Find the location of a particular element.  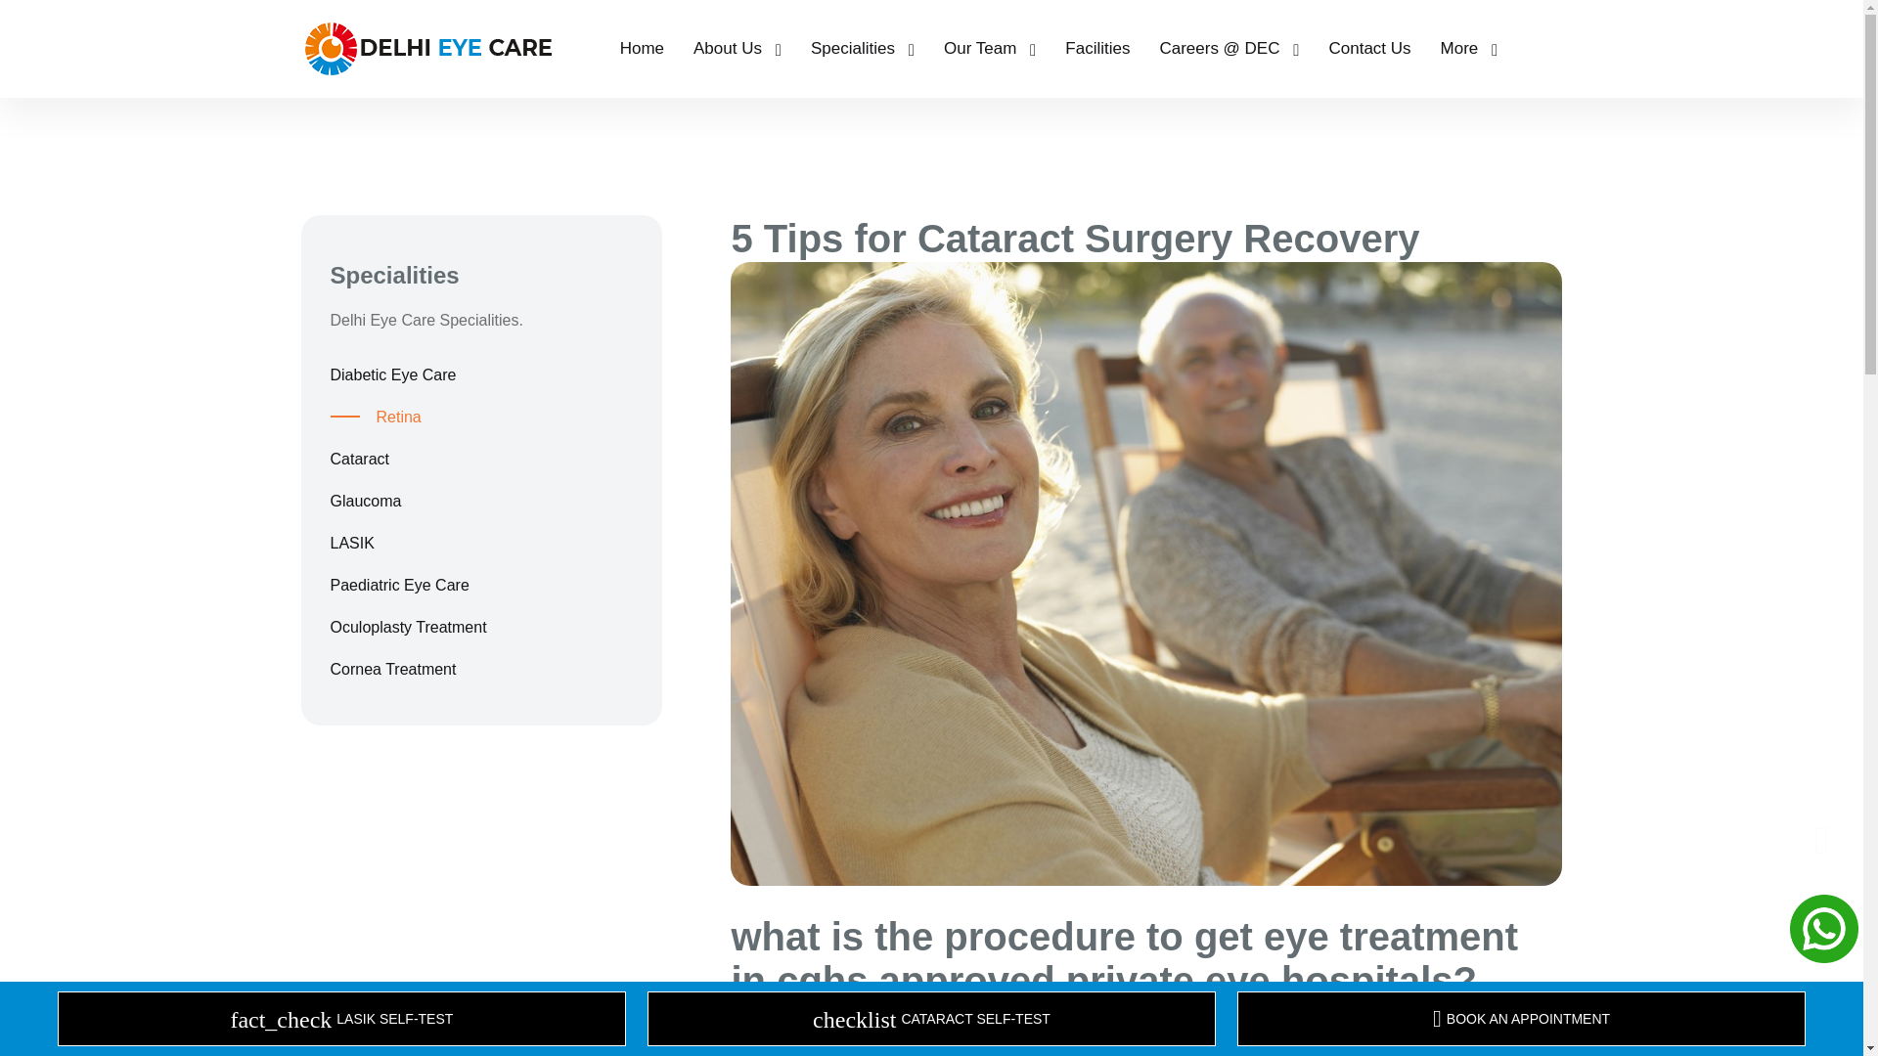

Home is located at coordinates (642, 49).